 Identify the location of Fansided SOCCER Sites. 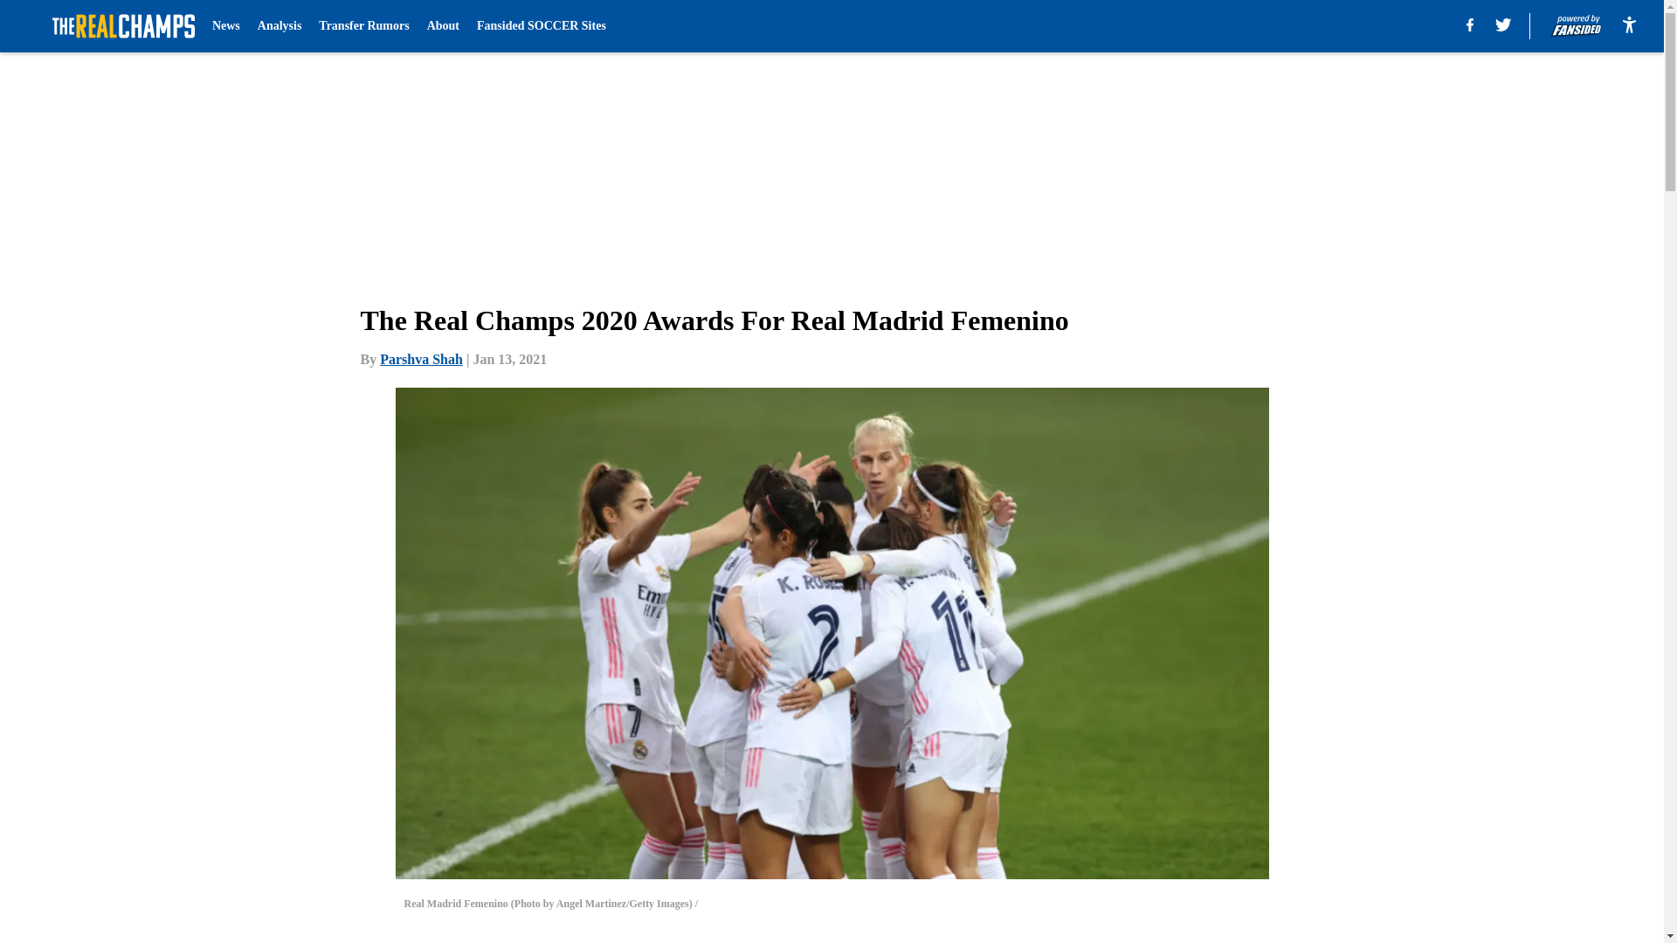
(541, 26).